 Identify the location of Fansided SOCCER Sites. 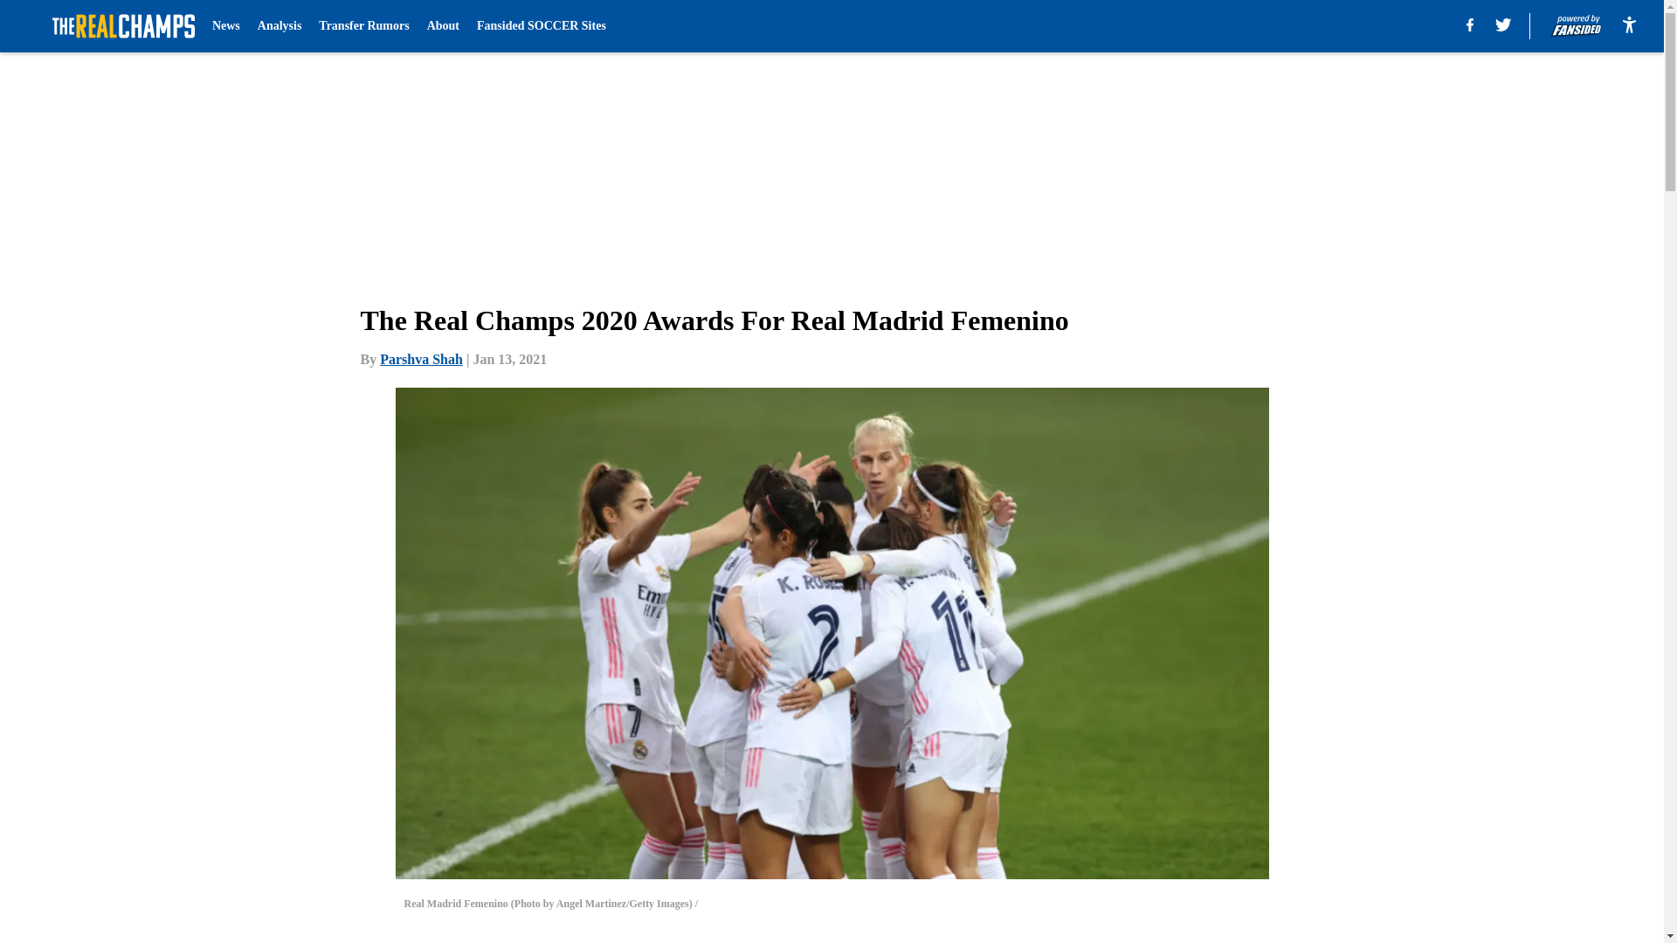
(541, 26).